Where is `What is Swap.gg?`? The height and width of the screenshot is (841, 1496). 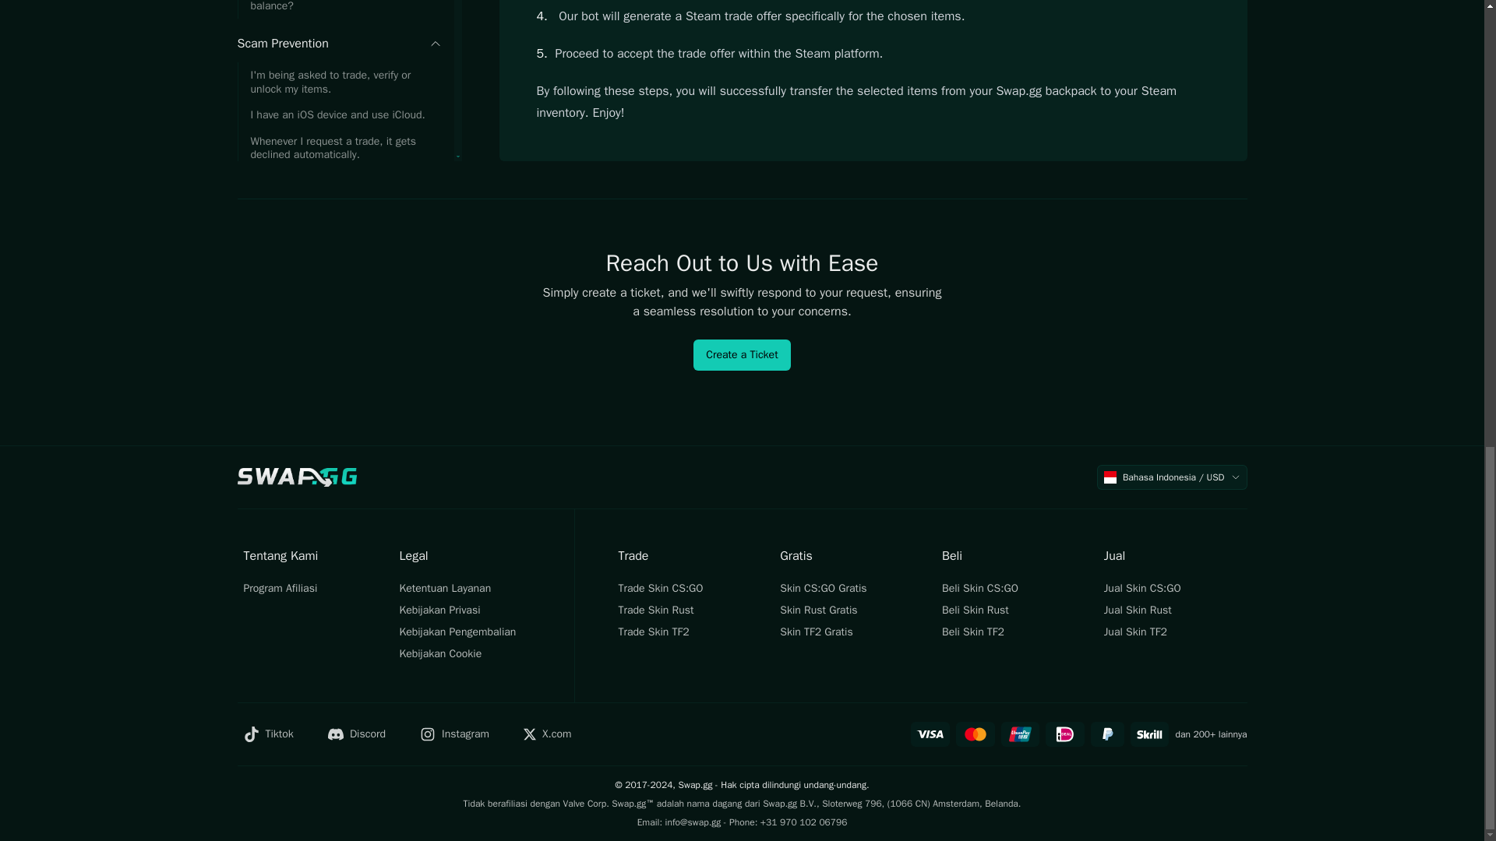 What is Swap.gg? is located at coordinates (338, 321).